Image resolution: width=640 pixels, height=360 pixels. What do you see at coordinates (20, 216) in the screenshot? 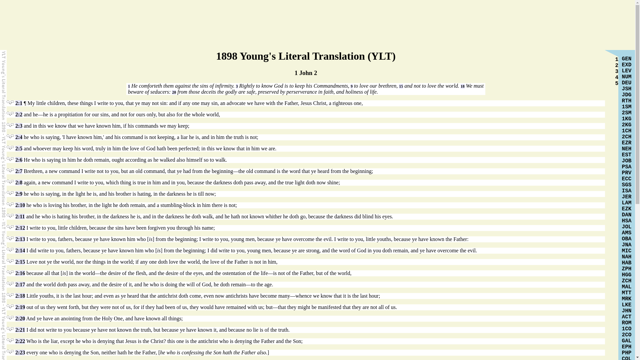
I see `2:11` at bounding box center [20, 216].